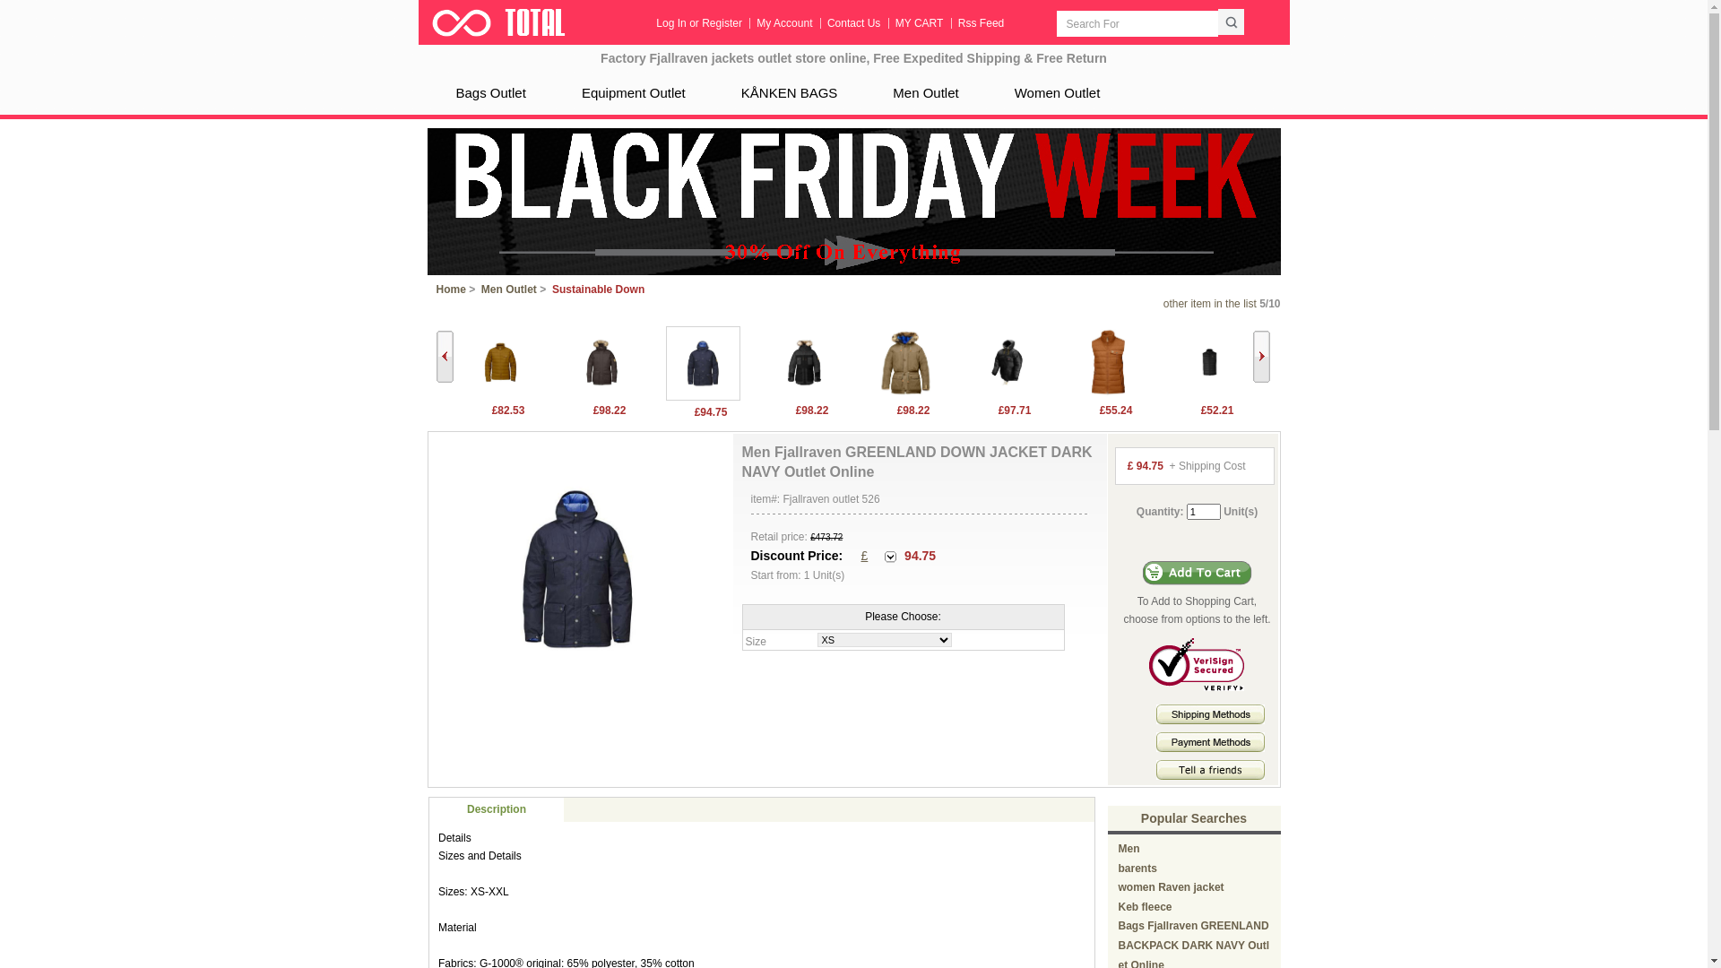 The width and height of the screenshot is (1721, 968). I want to click on Rss Feed, so click(982, 23).